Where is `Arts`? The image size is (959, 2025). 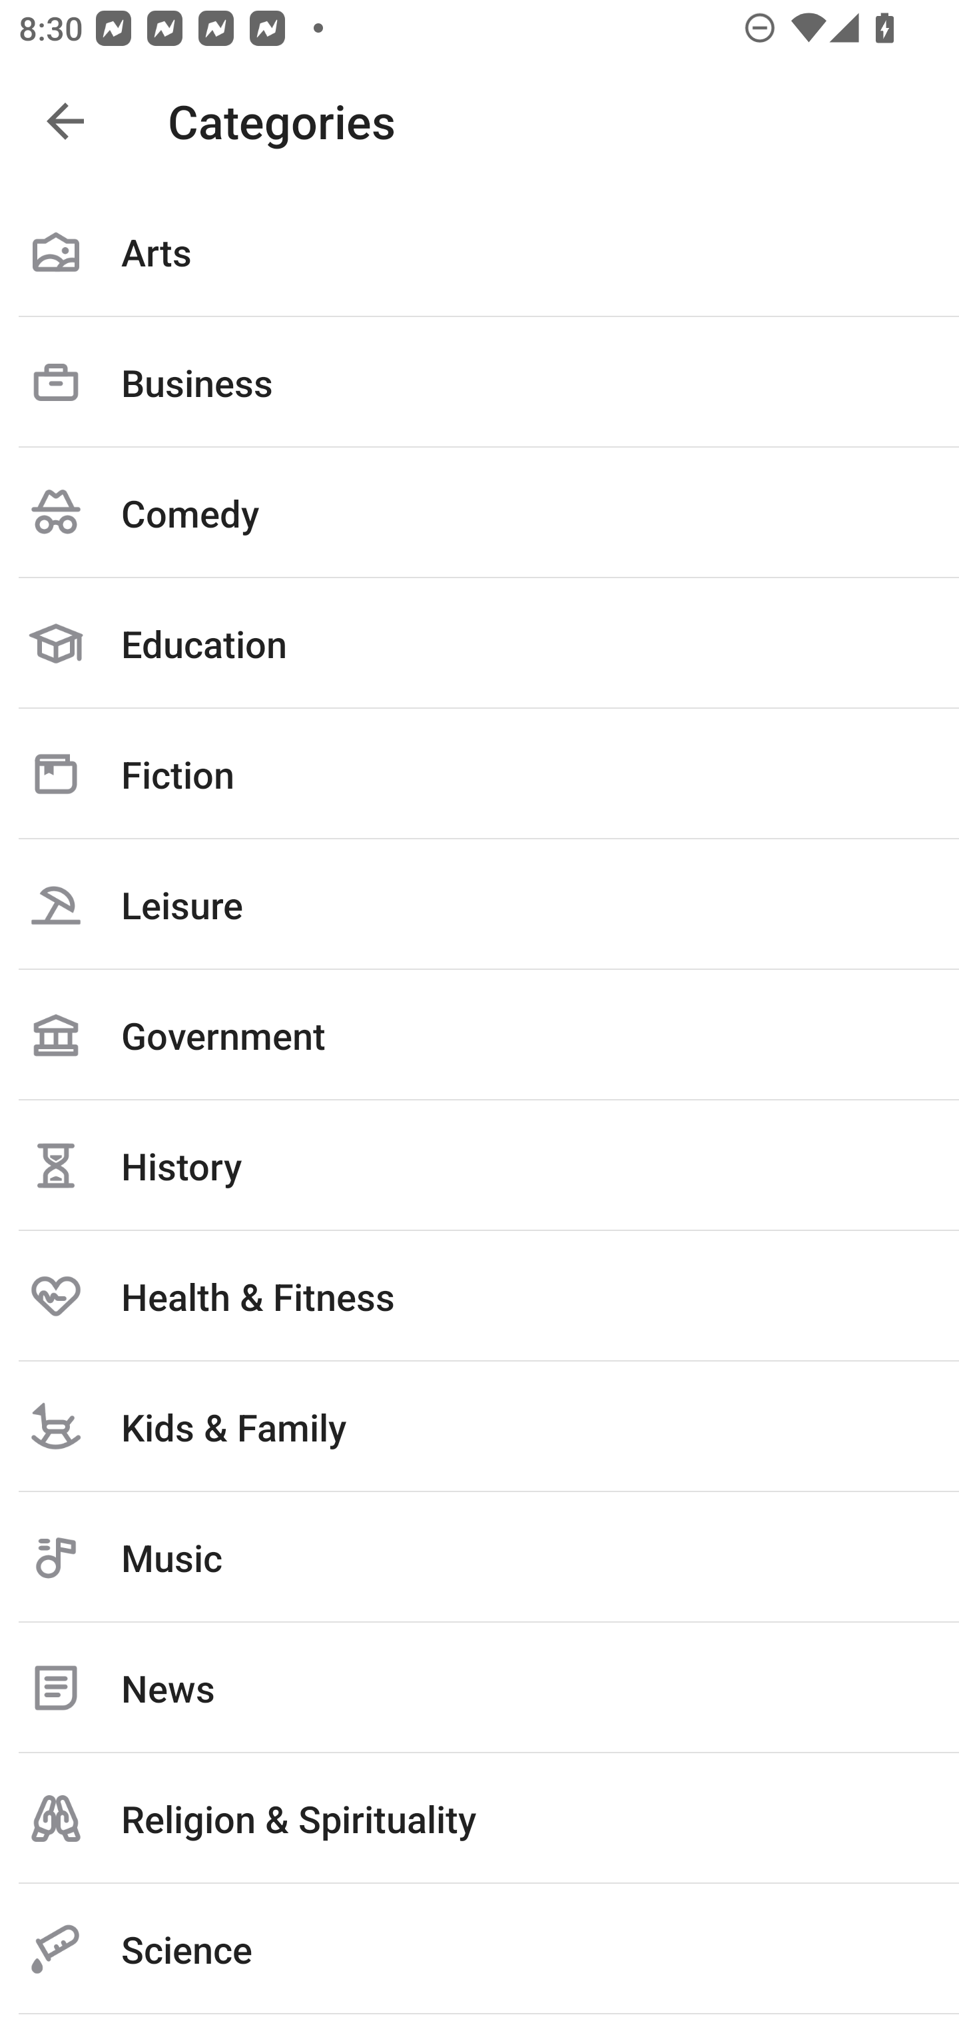
Arts is located at coordinates (479, 252).